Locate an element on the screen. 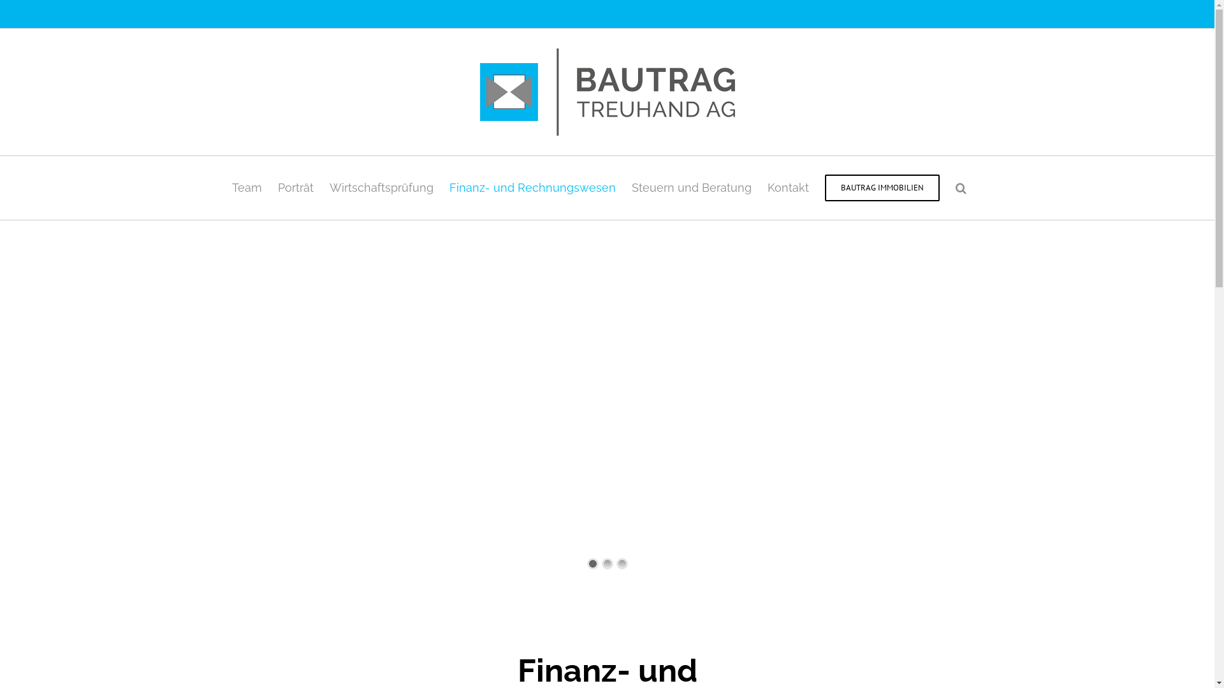 This screenshot has width=1224, height=688. Team is located at coordinates (247, 188).